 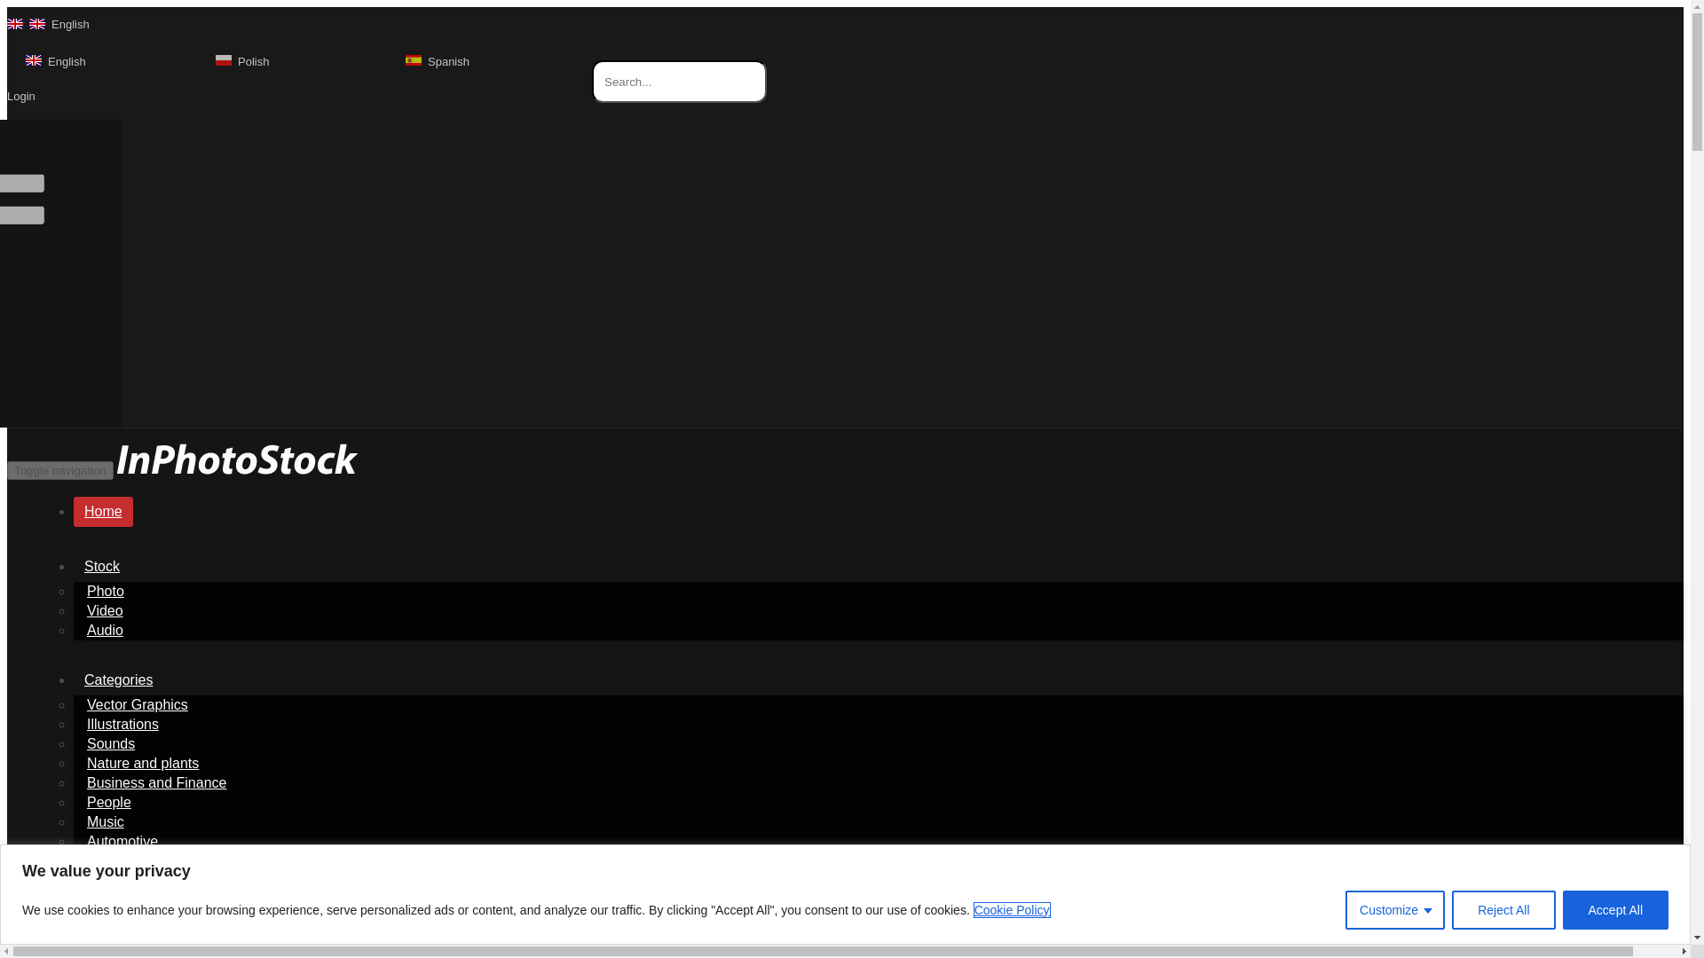 I want to click on Vector Graphics, so click(x=137, y=704).